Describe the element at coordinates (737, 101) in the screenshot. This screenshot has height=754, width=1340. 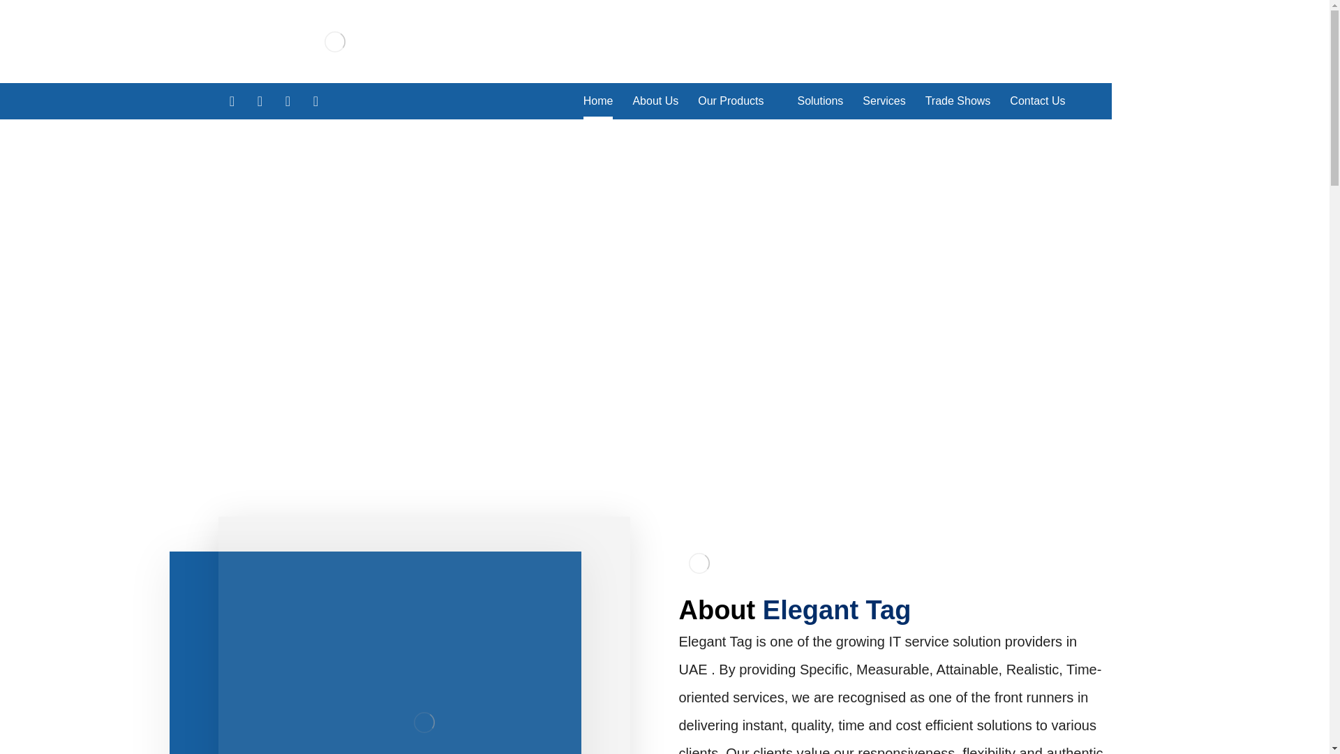
I see `Our Products` at that location.